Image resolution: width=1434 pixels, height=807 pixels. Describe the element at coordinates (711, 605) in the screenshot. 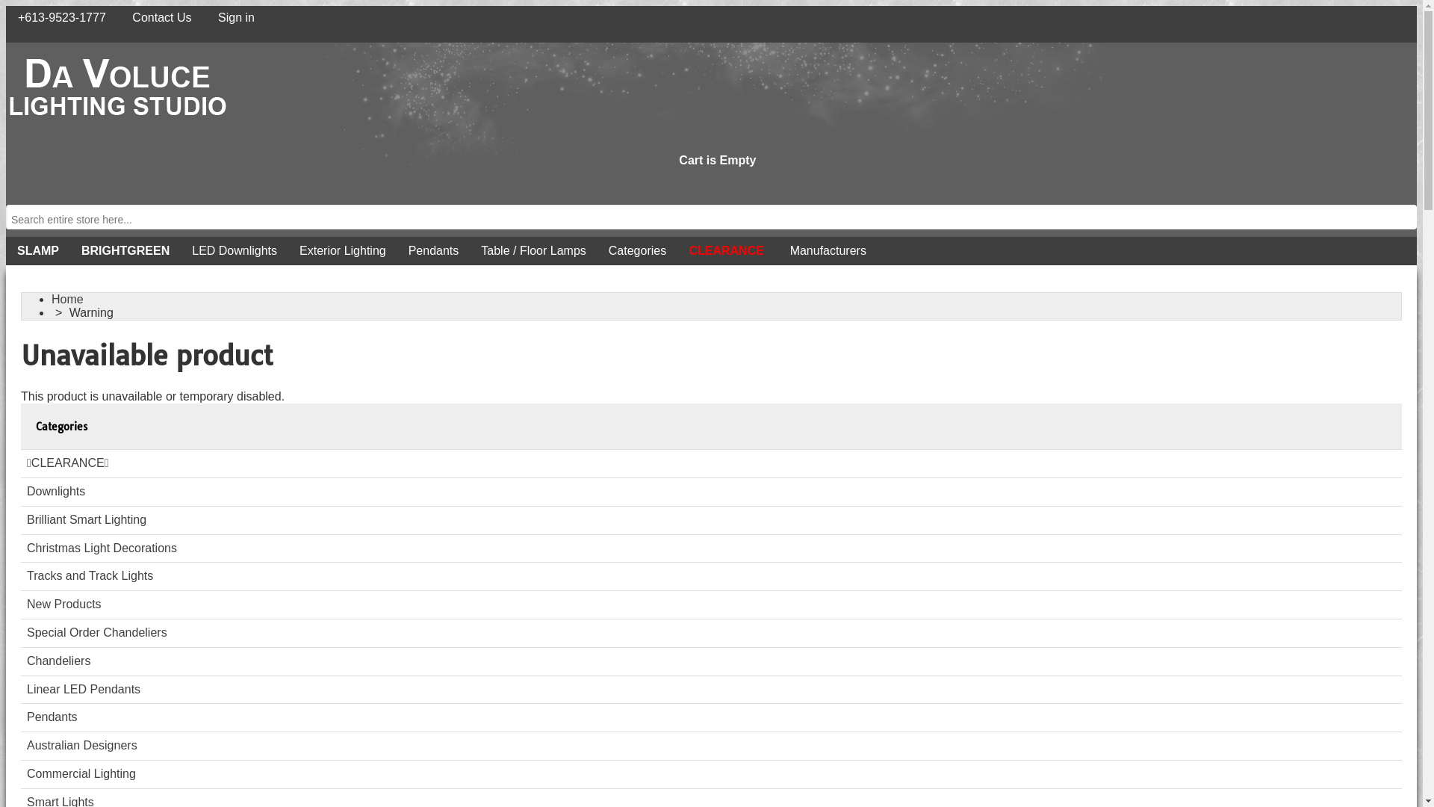

I see `New Products` at that location.